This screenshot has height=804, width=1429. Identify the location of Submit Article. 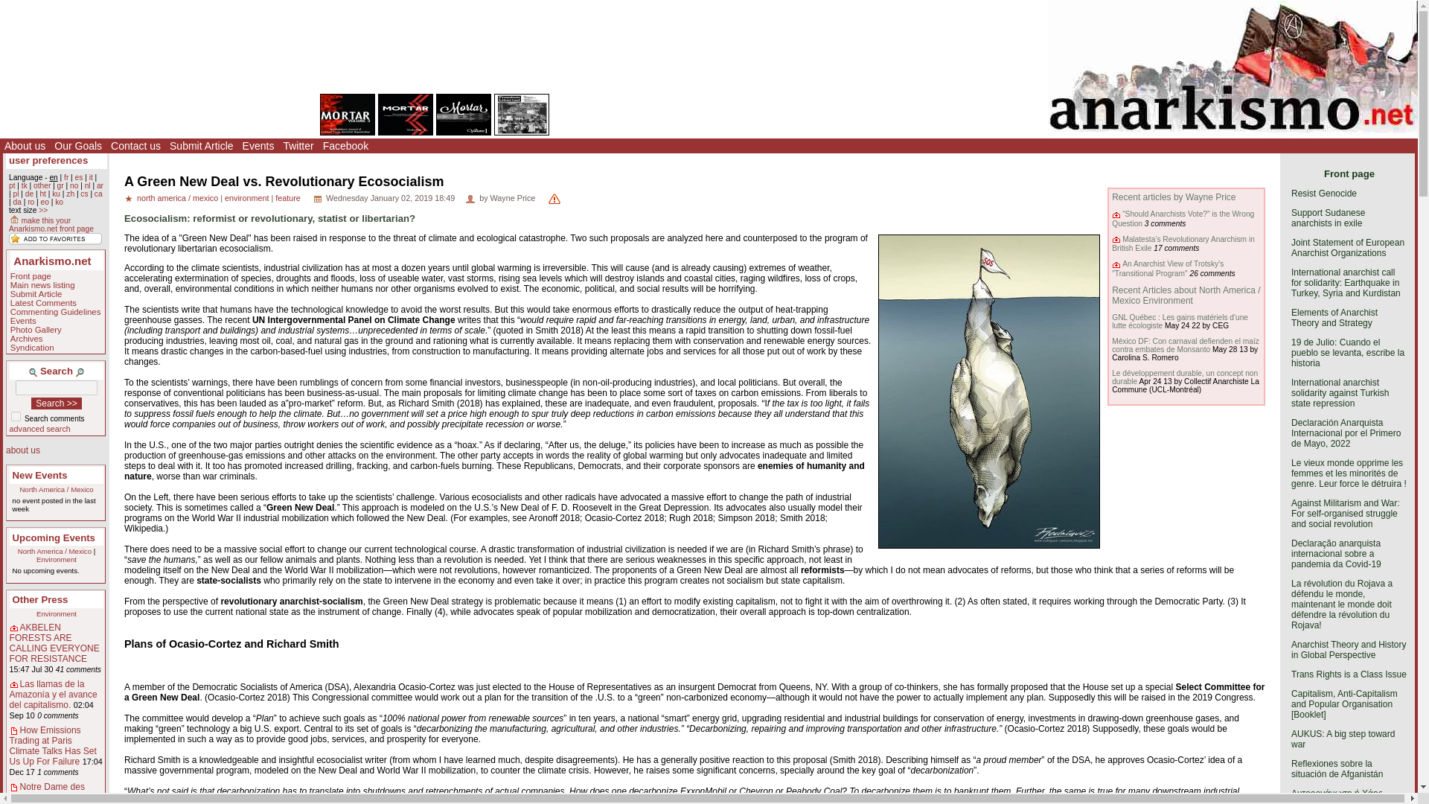
(202, 146).